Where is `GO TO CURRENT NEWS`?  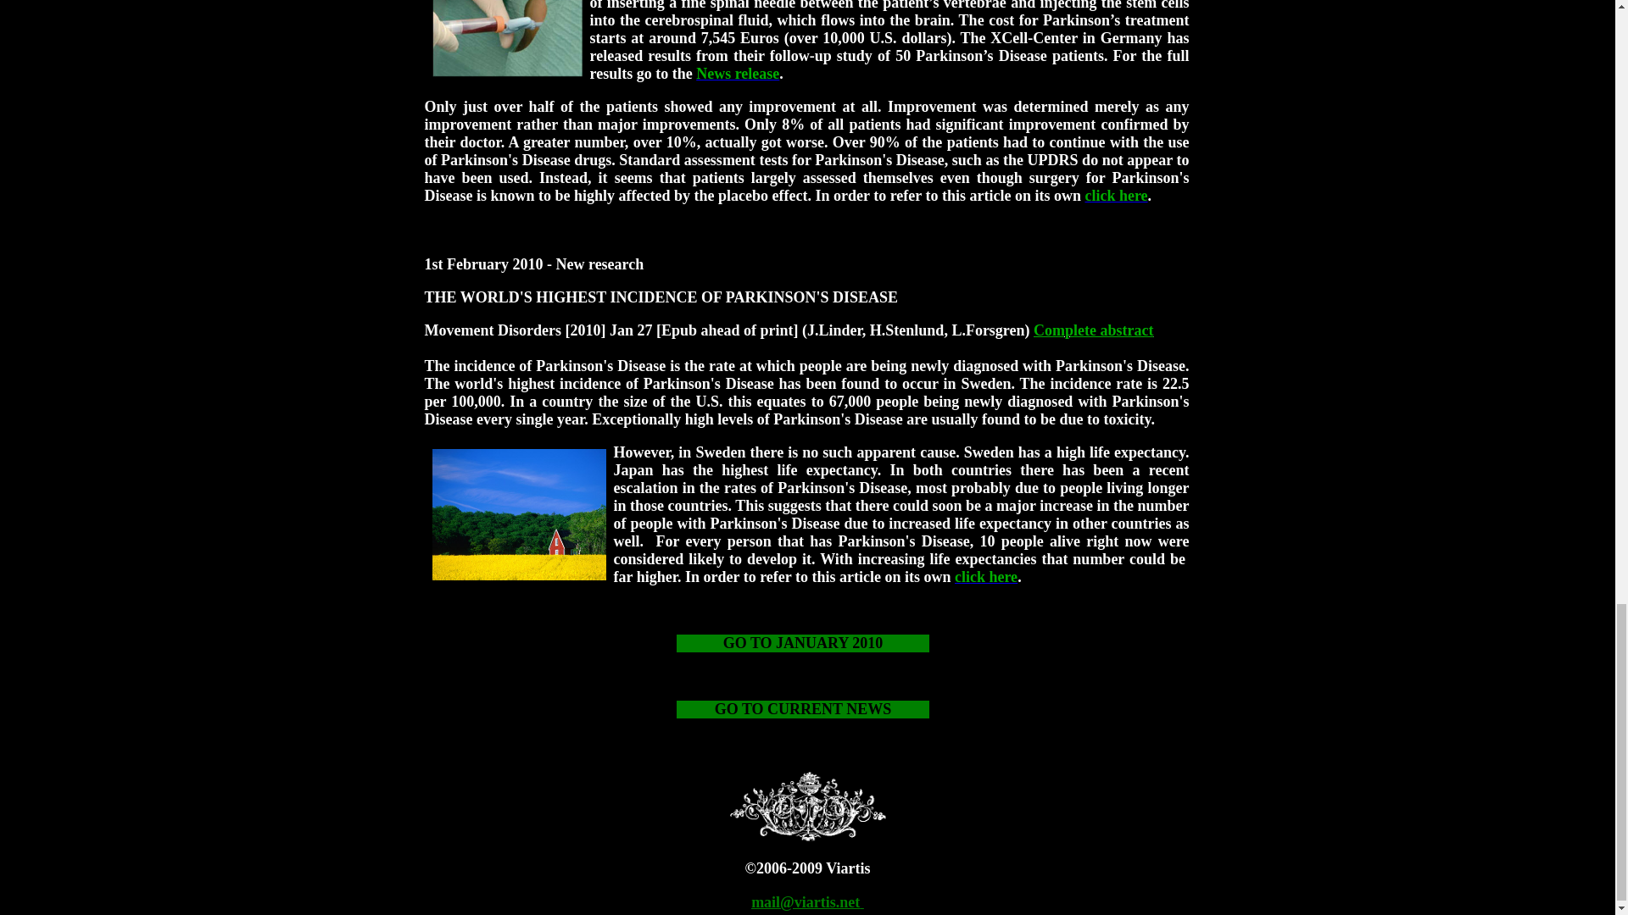 GO TO CURRENT NEWS is located at coordinates (803, 709).